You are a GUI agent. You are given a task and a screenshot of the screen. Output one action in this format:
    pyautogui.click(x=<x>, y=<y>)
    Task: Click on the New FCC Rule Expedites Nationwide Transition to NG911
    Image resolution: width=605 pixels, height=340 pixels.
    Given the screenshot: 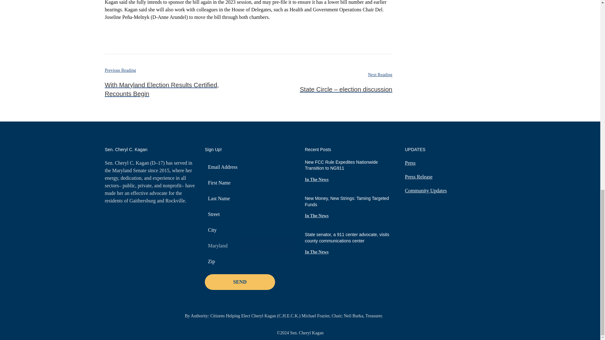 What is the action you would take?
    pyautogui.click(x=342, y=165)
    